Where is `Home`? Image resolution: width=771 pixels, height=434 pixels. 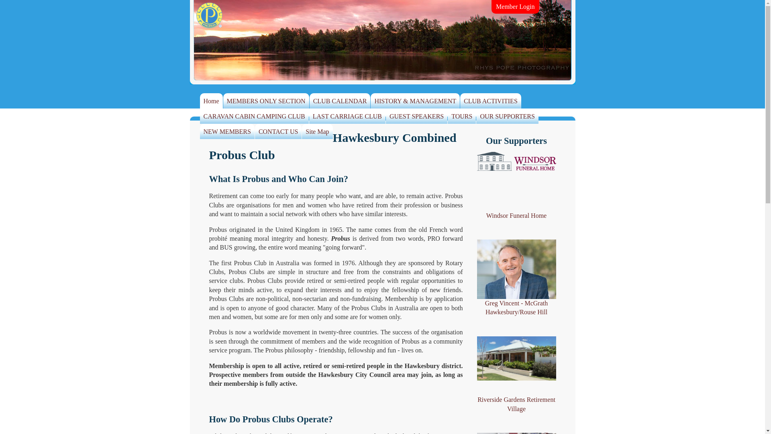 Home is located at coordinates (211, 101).